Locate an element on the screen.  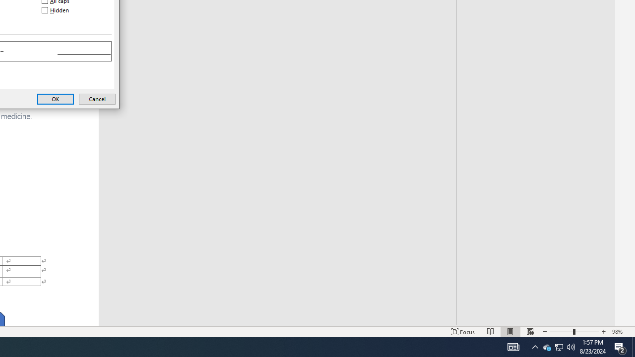
Focus  is located at coordinates (463, 331).